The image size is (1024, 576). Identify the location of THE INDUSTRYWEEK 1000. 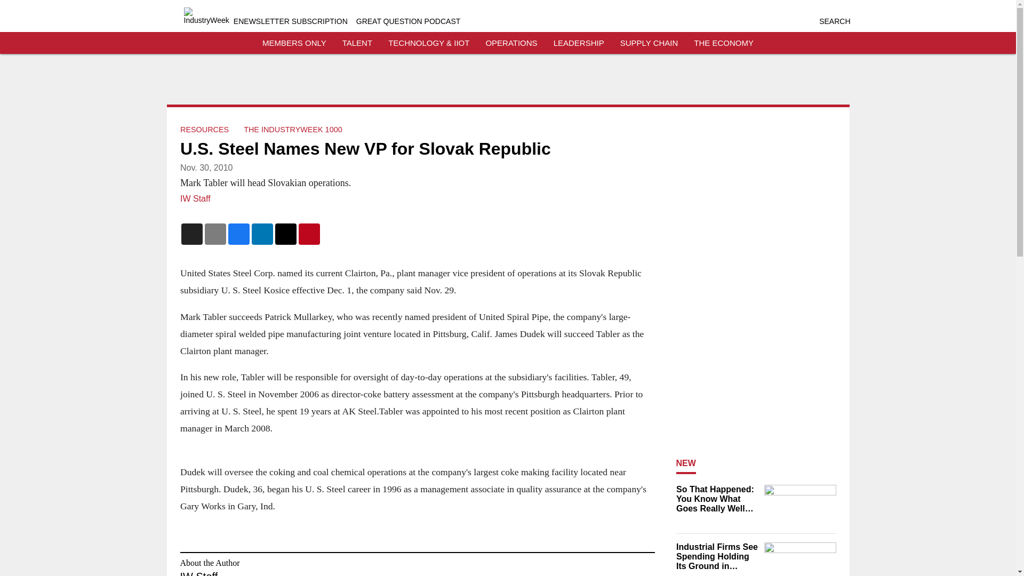
(292, 129).